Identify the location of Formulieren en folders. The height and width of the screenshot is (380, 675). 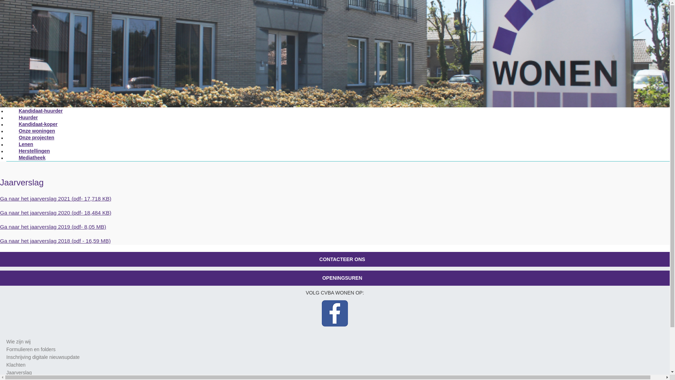
(31, 349).